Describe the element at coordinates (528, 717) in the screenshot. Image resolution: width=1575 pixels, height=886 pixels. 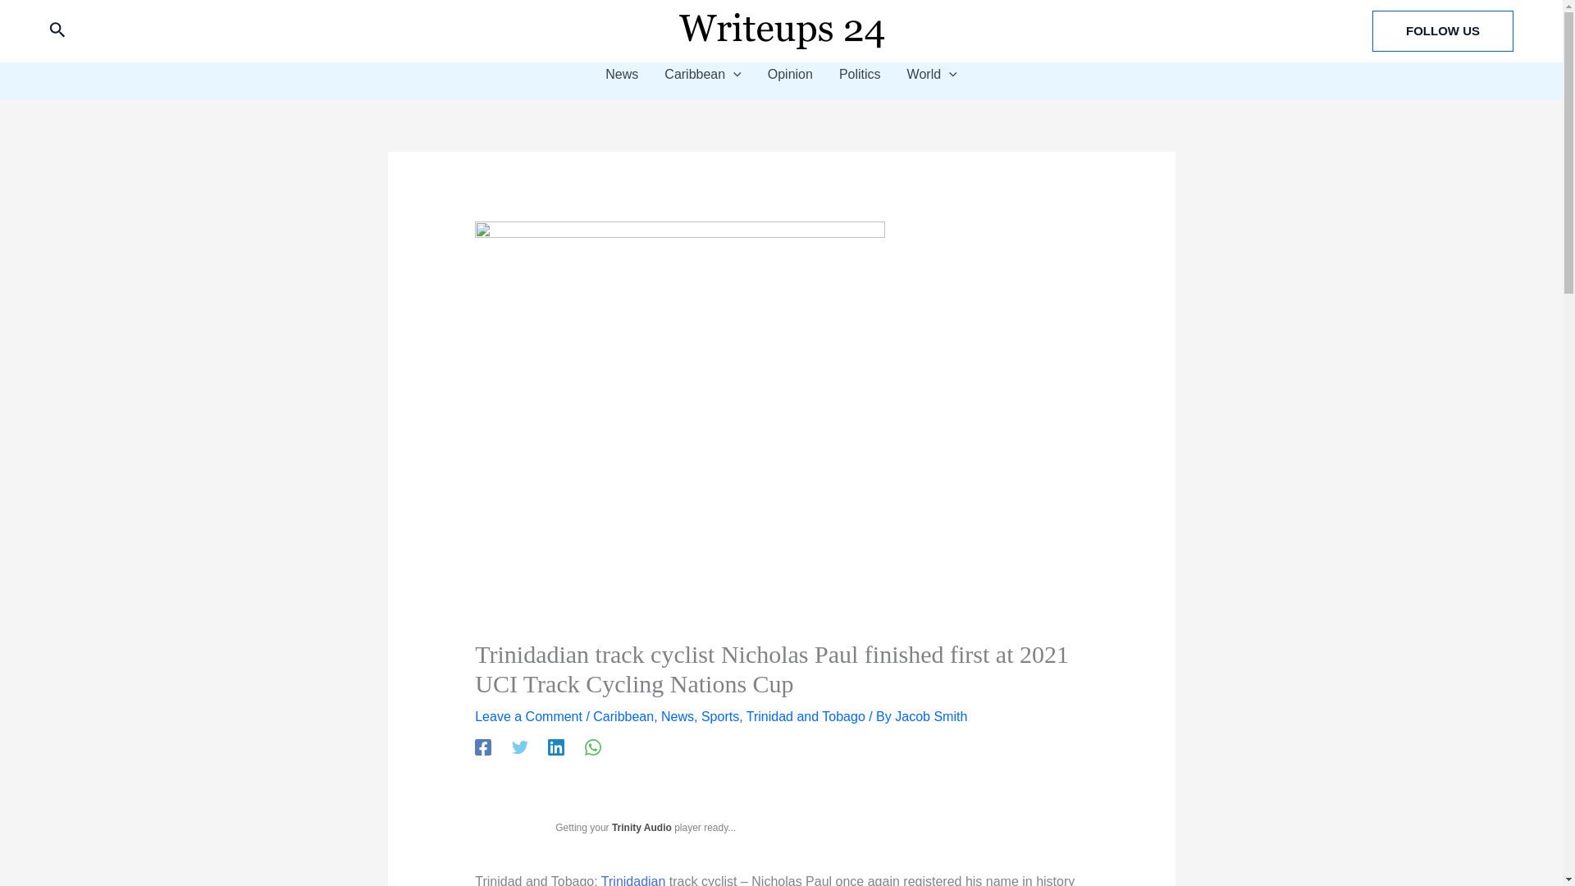
I see `Leave a Comment` at that location.